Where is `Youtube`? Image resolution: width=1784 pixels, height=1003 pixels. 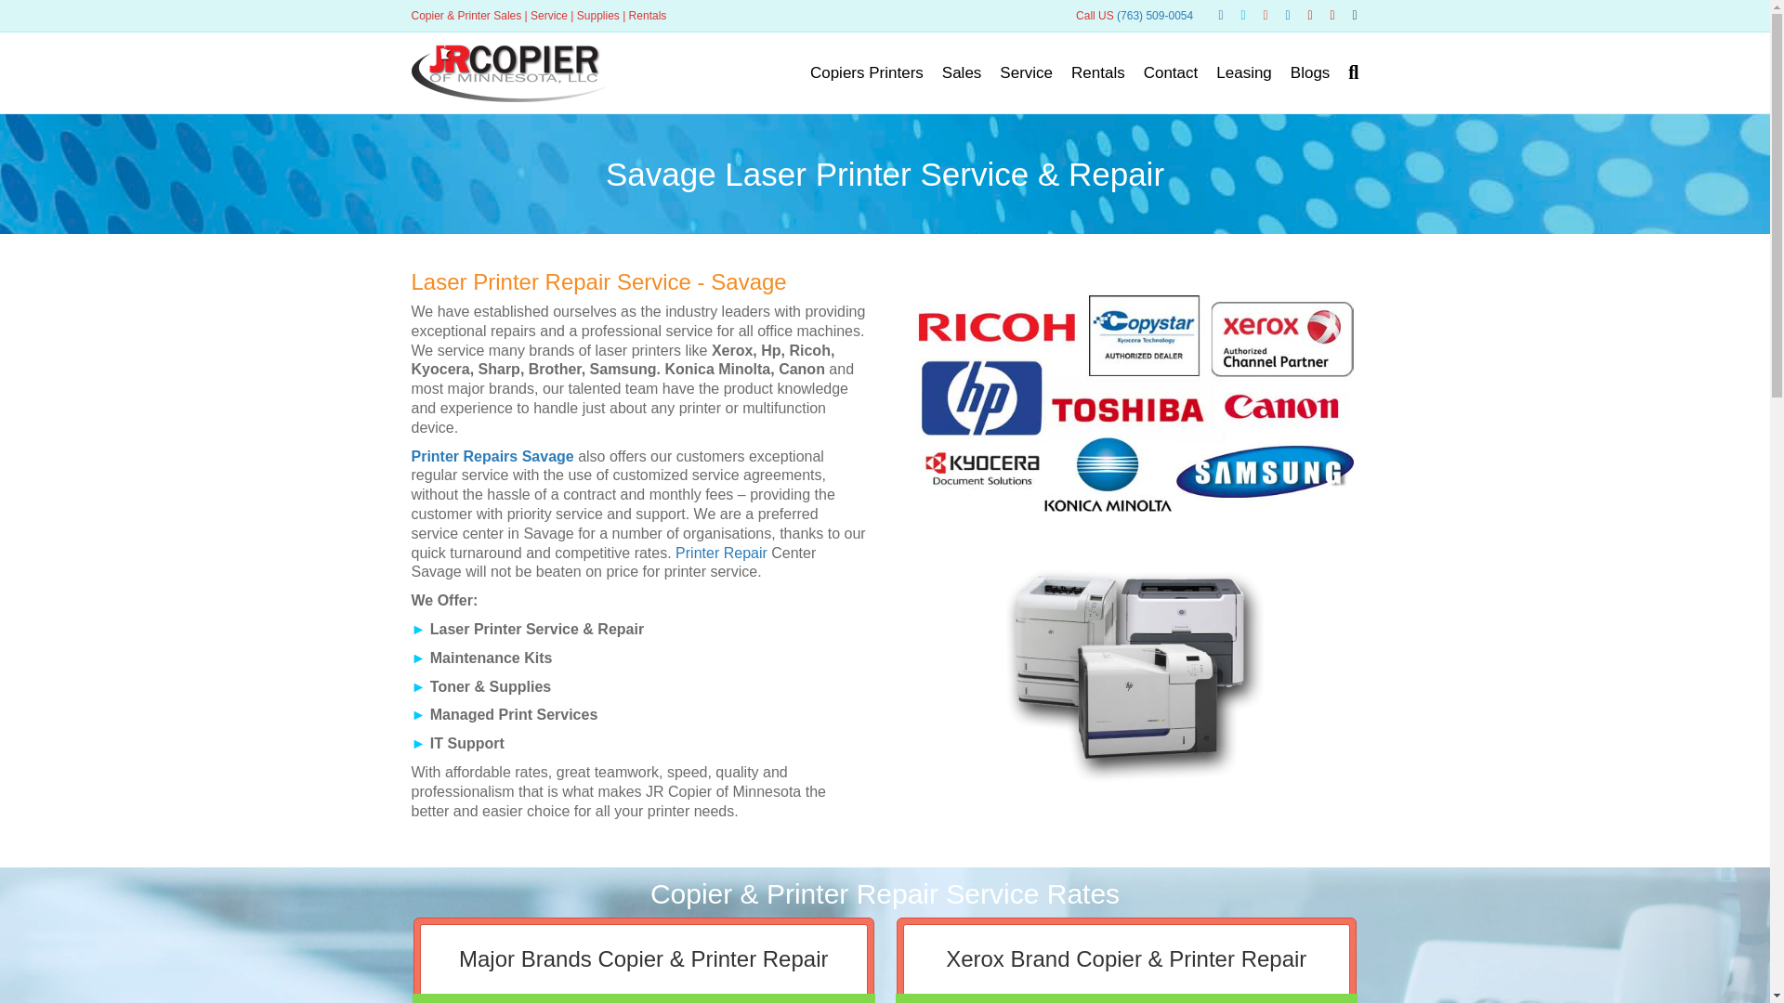 Youtube is located at coordinates (1323, 14).